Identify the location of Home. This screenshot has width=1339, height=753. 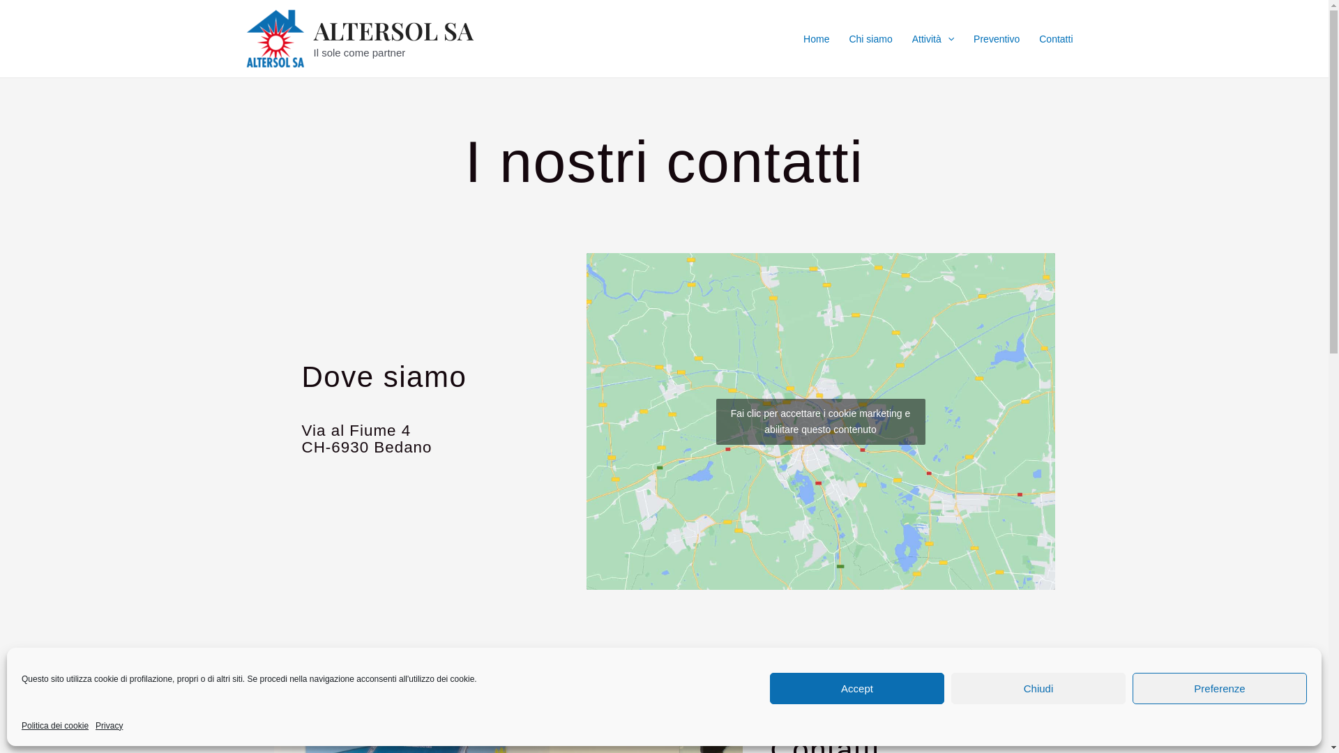
(816, 38).